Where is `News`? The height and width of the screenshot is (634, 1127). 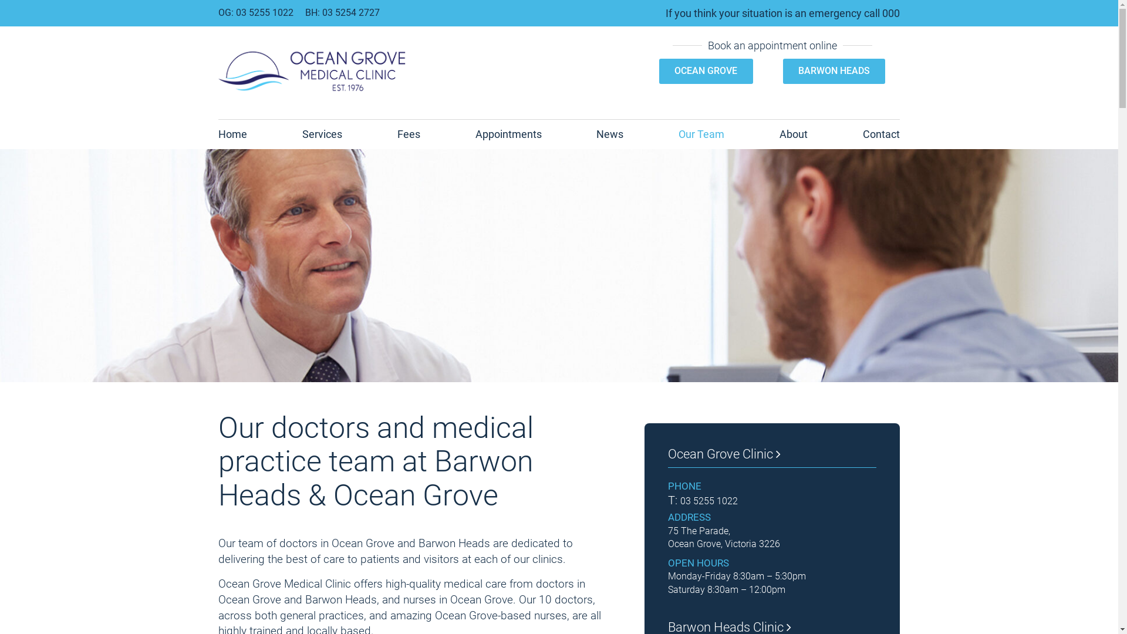
News is located at coordinates (610, 134).